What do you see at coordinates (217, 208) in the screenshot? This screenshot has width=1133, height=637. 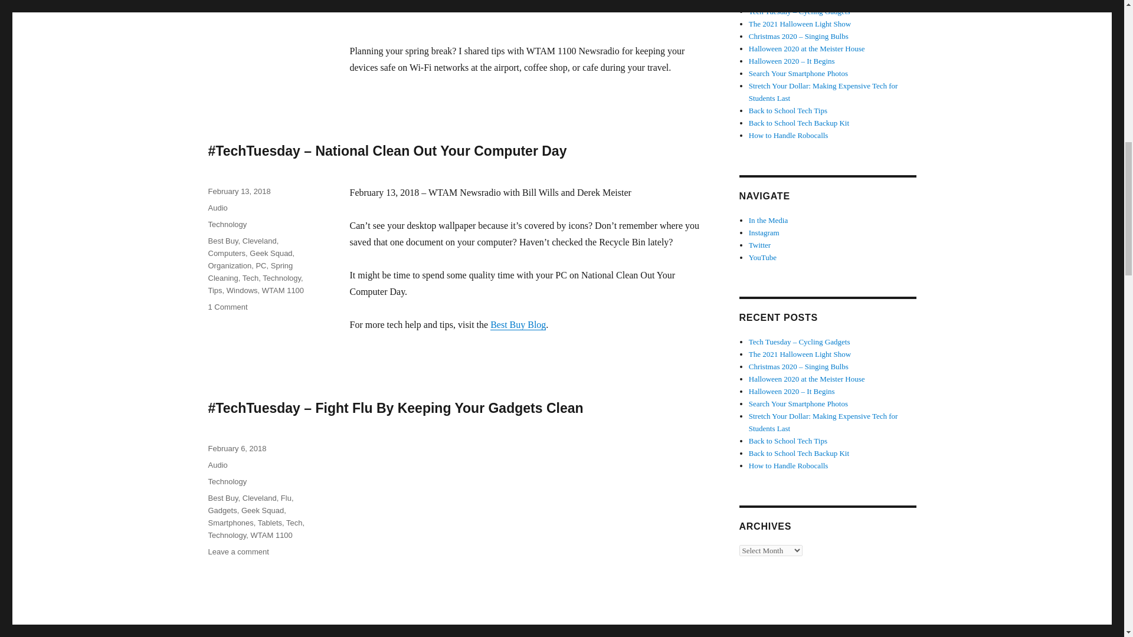 I see `Audio` at bounding box center [217, 208].